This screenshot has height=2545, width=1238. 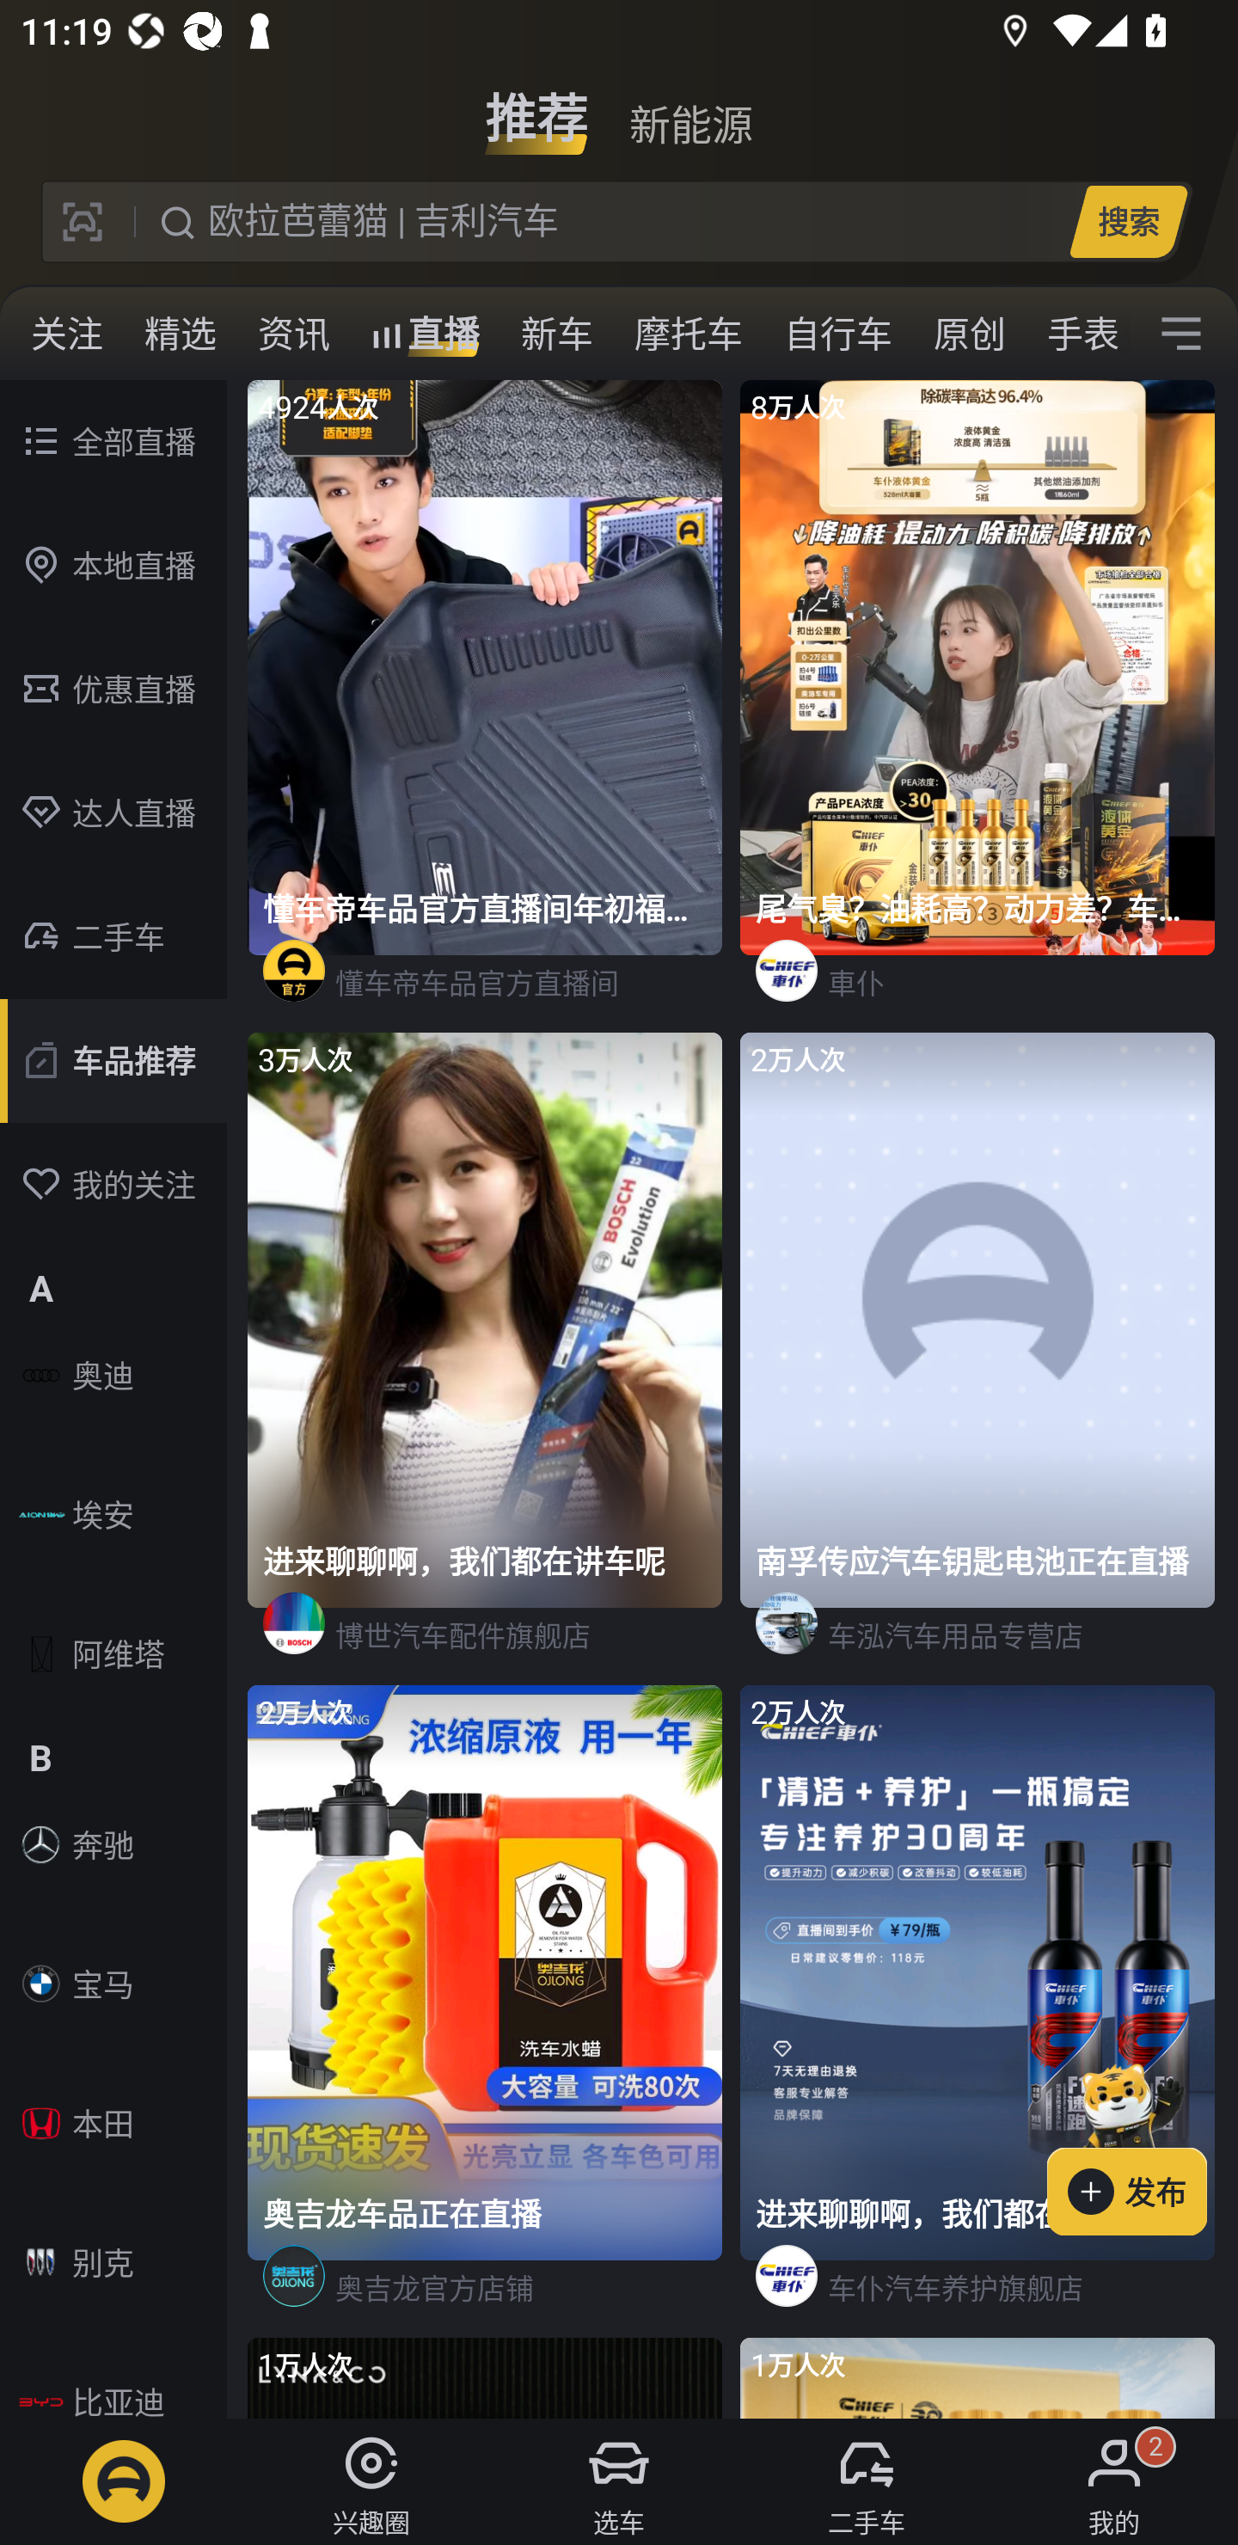 I want to click on 资讯, so click(x=294, y=334).